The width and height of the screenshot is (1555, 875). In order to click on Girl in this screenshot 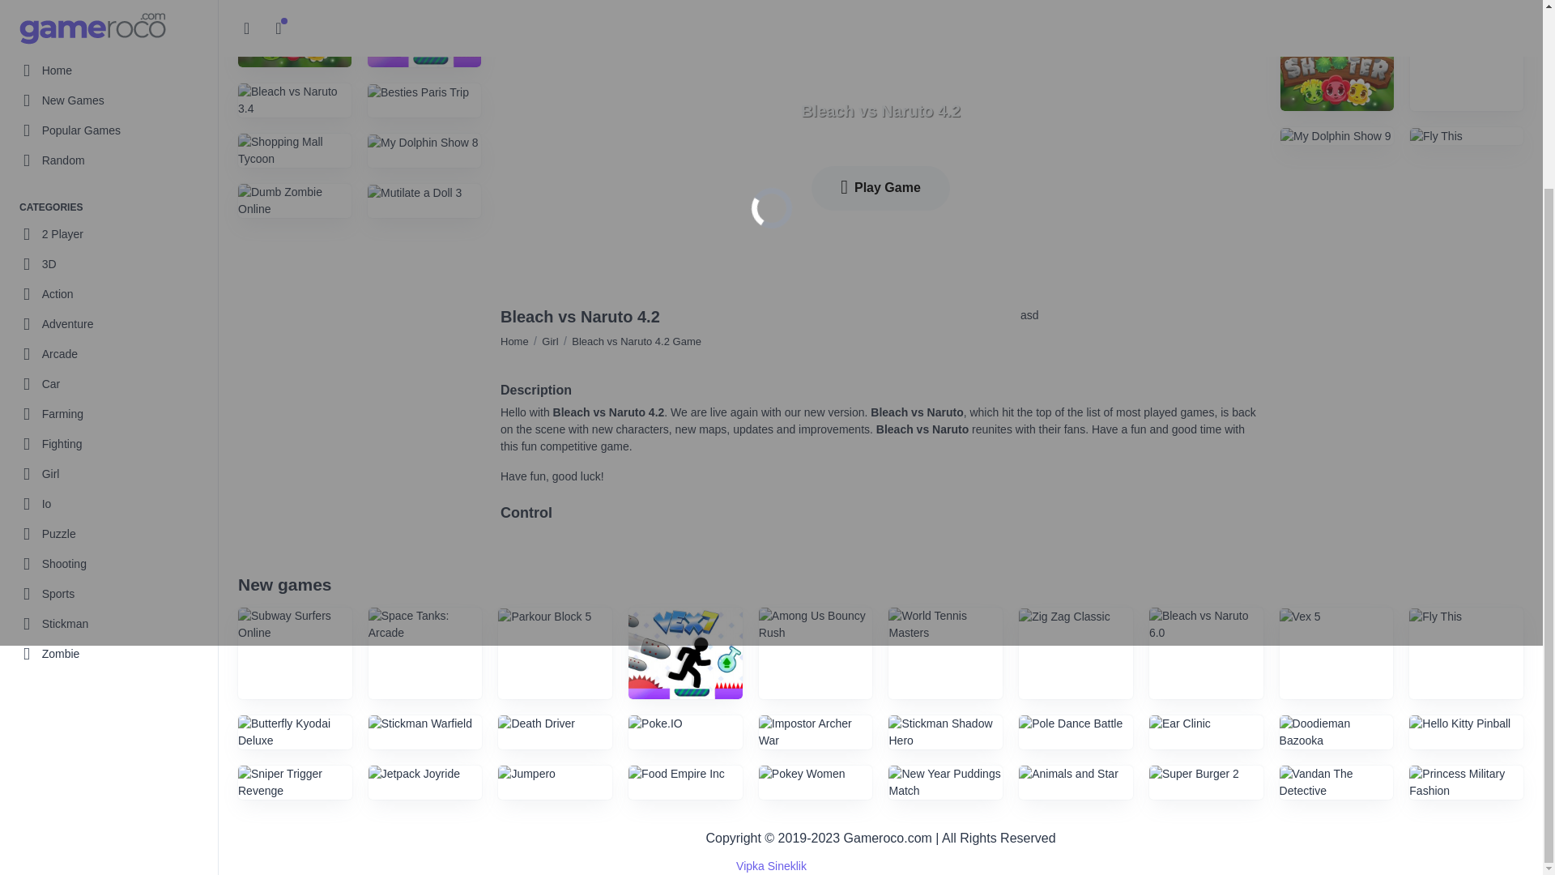, I will do `click(109, 245)`.